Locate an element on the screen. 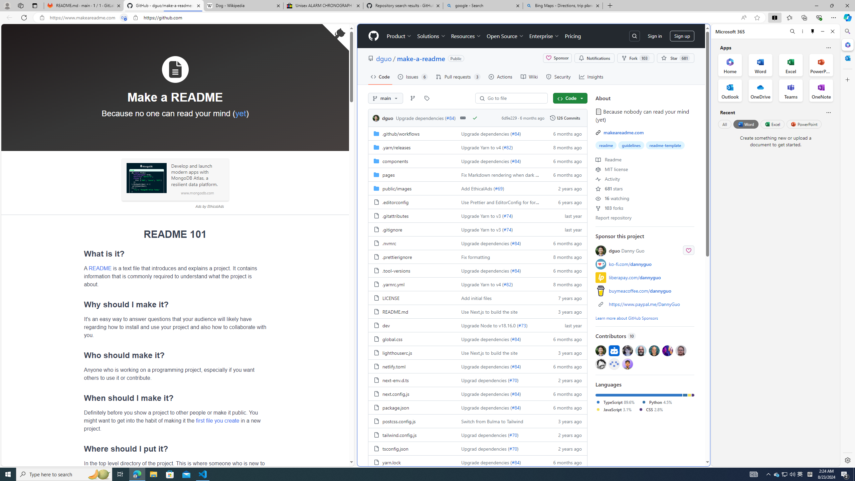 This screenshot has height=481, width=855. .prettierignore, (File) is located at coordinates (397, 257).